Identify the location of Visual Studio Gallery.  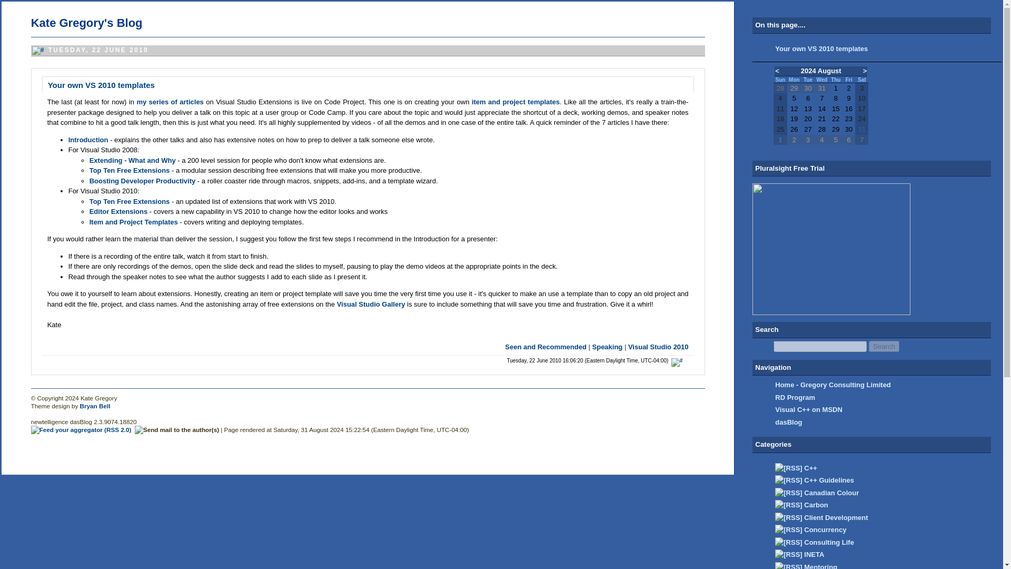
(371, 305).